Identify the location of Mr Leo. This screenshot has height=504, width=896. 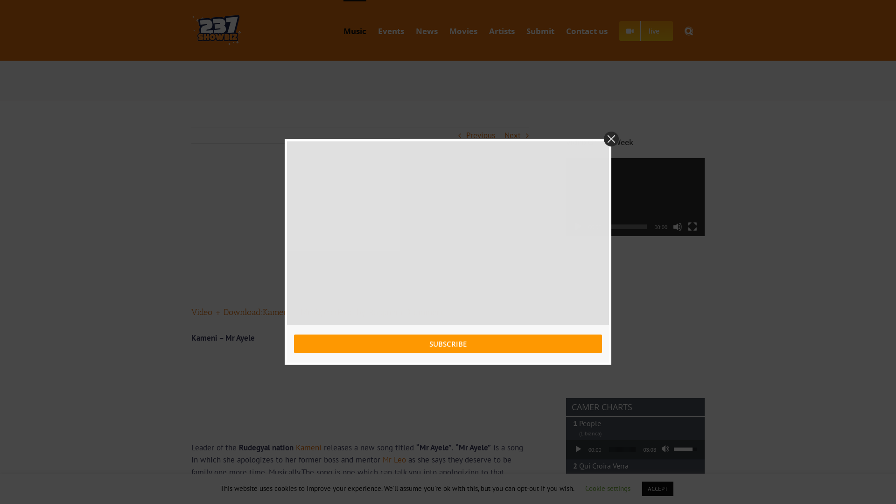
(394, 460).